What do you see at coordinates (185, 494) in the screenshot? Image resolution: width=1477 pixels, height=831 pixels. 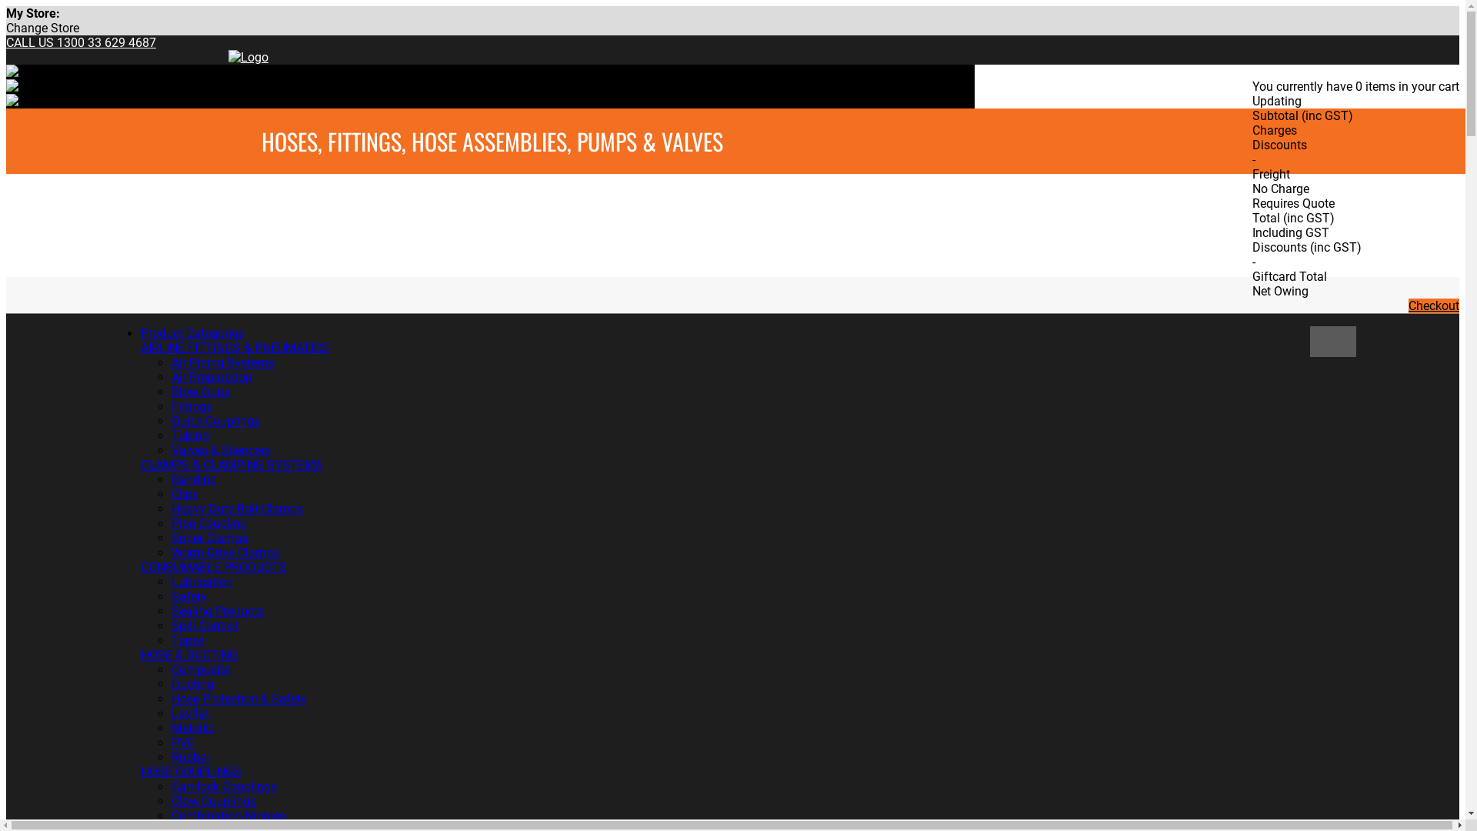 I see `Clips` at bounding box center [185, 494].